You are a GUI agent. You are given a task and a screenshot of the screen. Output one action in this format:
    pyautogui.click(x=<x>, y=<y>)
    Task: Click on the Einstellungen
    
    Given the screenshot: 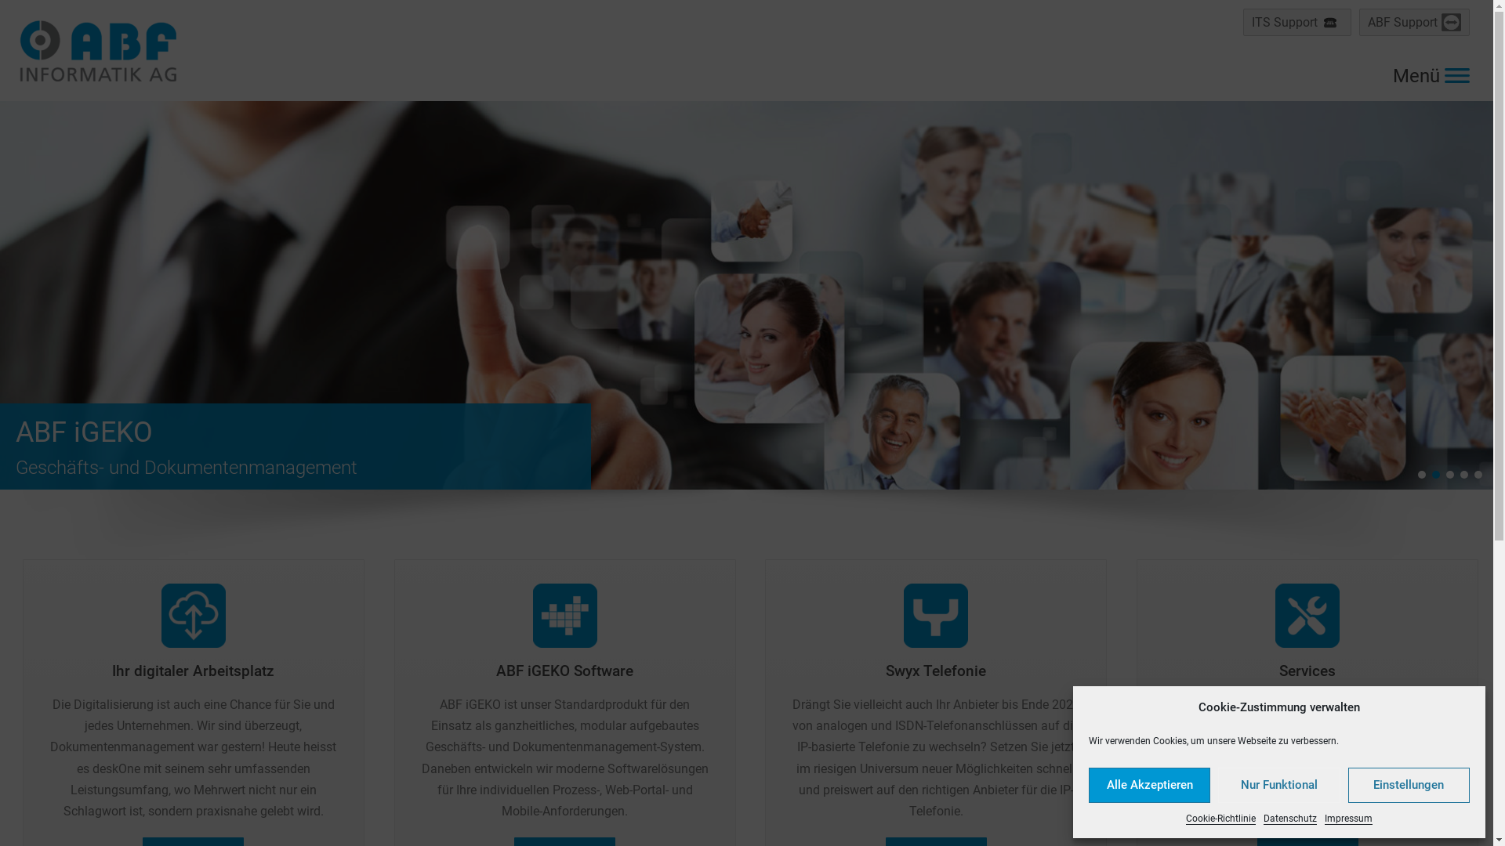 What is the action you would take?
    pyautogui.click(x=1409, y=785)
    